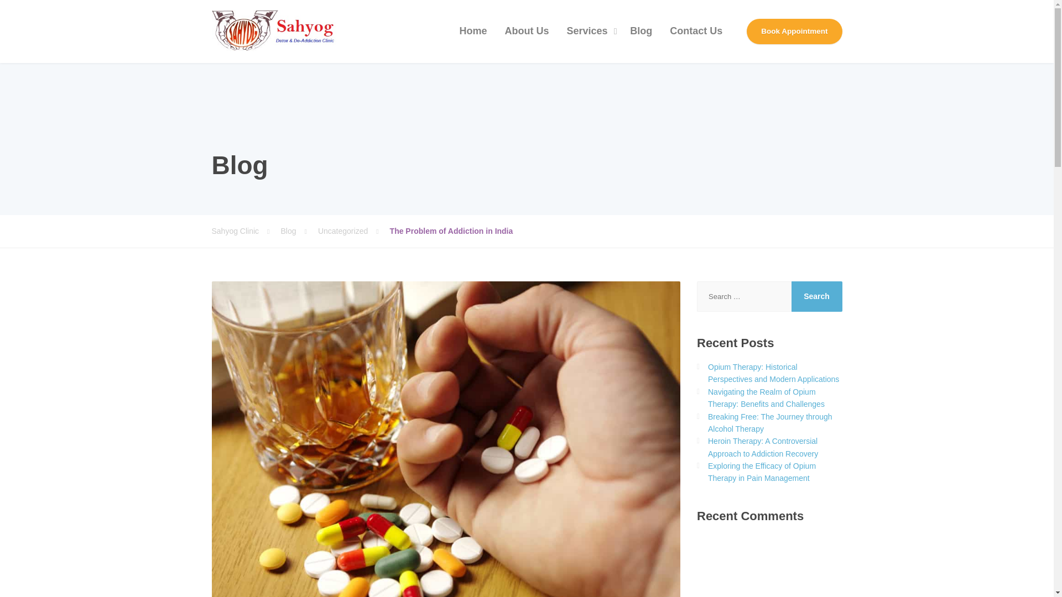  I want to click on Go to Sahyog Clinic., so click(246, 231).